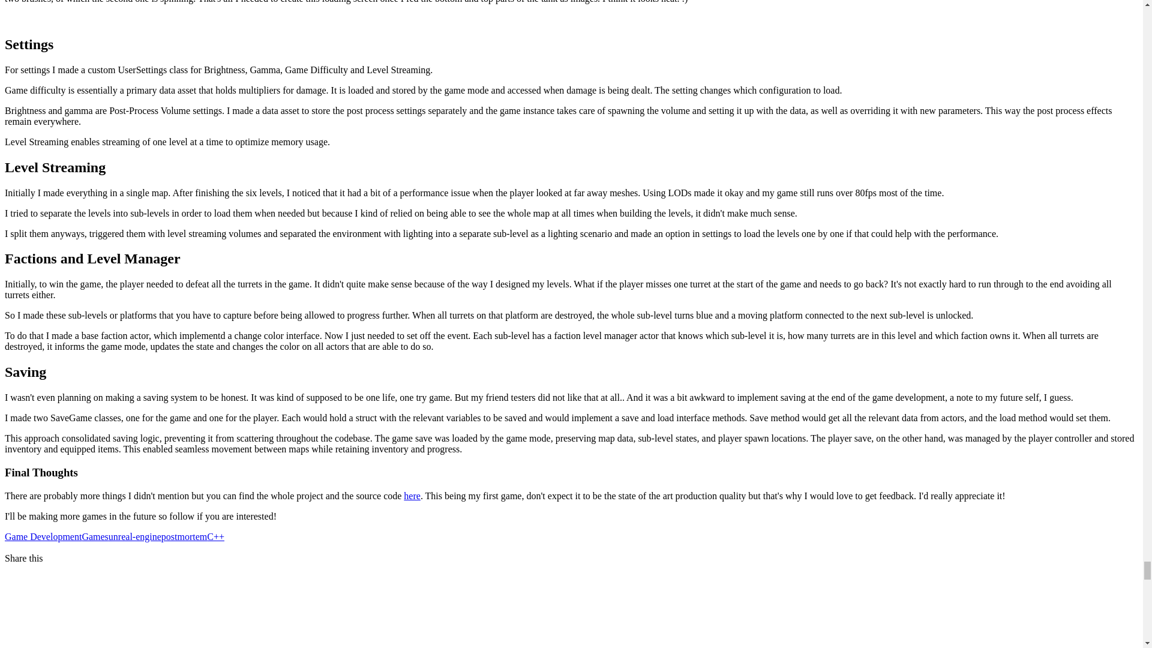  Describe the element at coordinates (412, 496) in the screenshot. I see `here` at that location.